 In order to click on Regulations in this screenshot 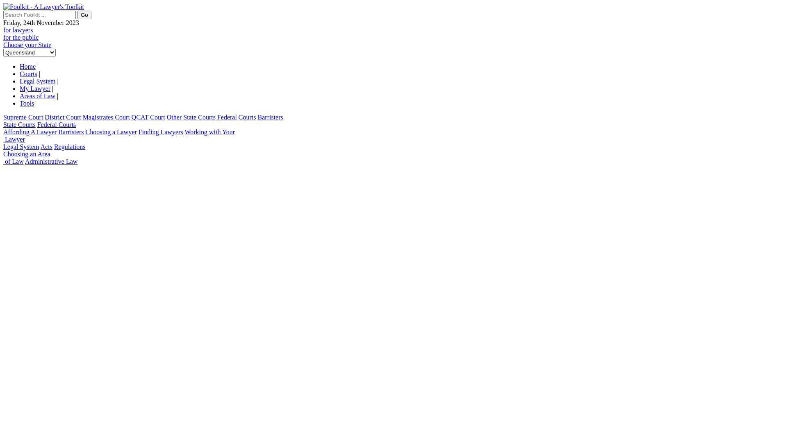, I will do `click(70, 147)`.